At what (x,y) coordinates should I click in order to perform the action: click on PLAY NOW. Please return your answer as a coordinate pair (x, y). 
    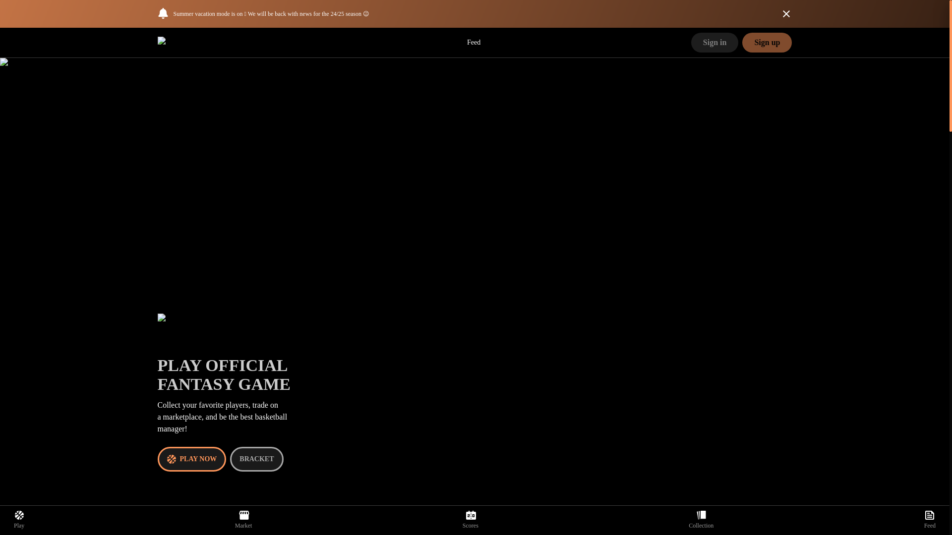
    Looking at the image, I should click on (192, 459).